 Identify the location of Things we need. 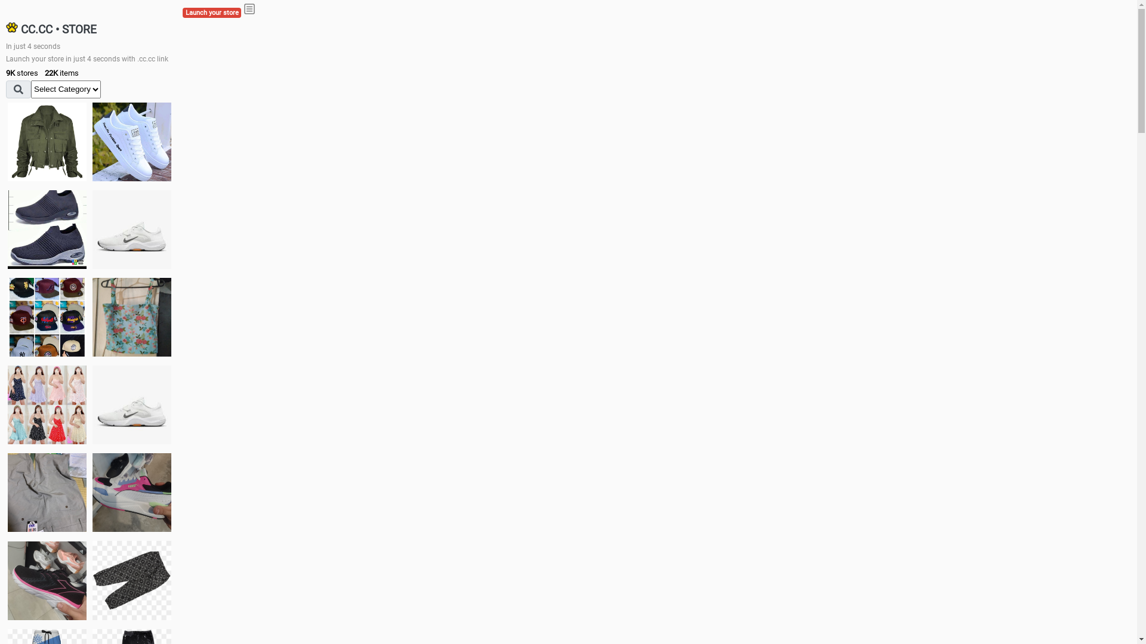
(47, 317).